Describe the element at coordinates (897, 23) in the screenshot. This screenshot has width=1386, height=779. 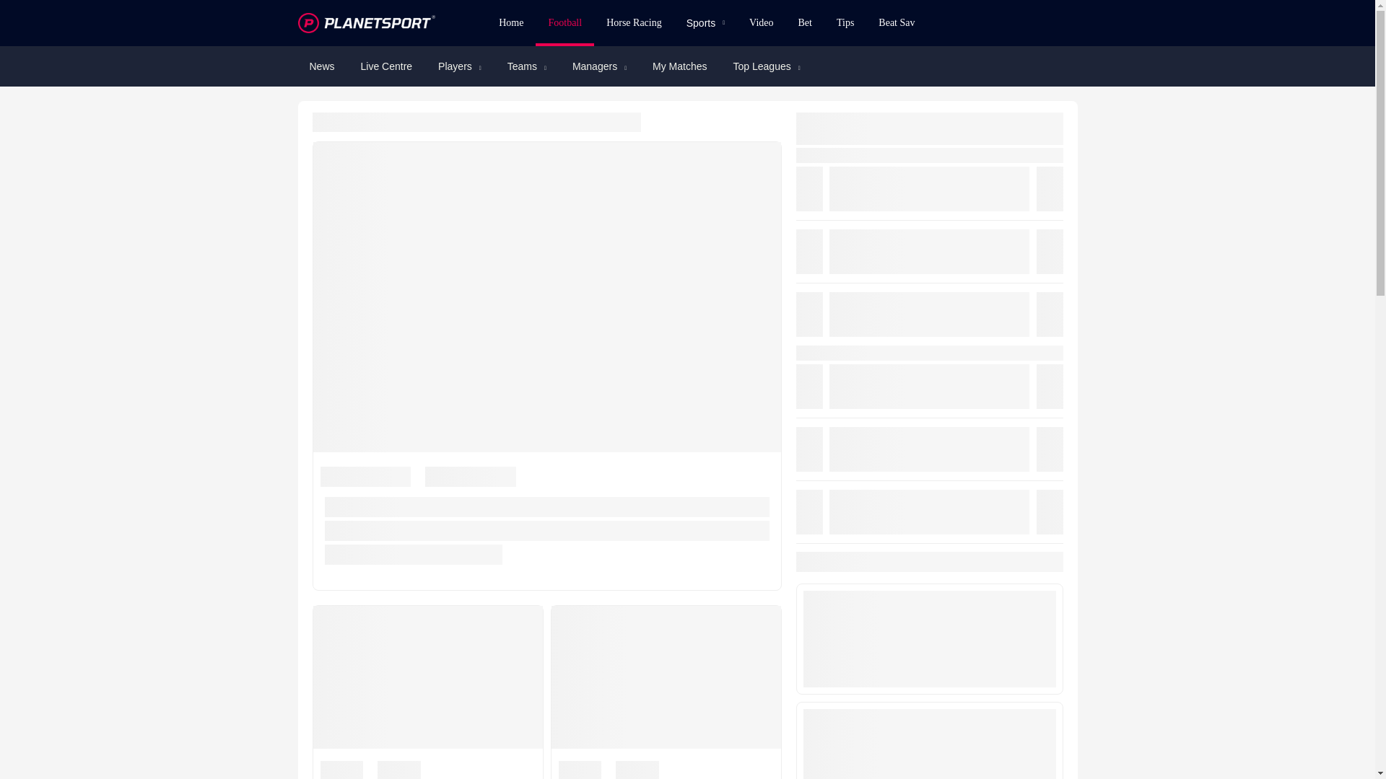
I see `Beat Sav` at that location.